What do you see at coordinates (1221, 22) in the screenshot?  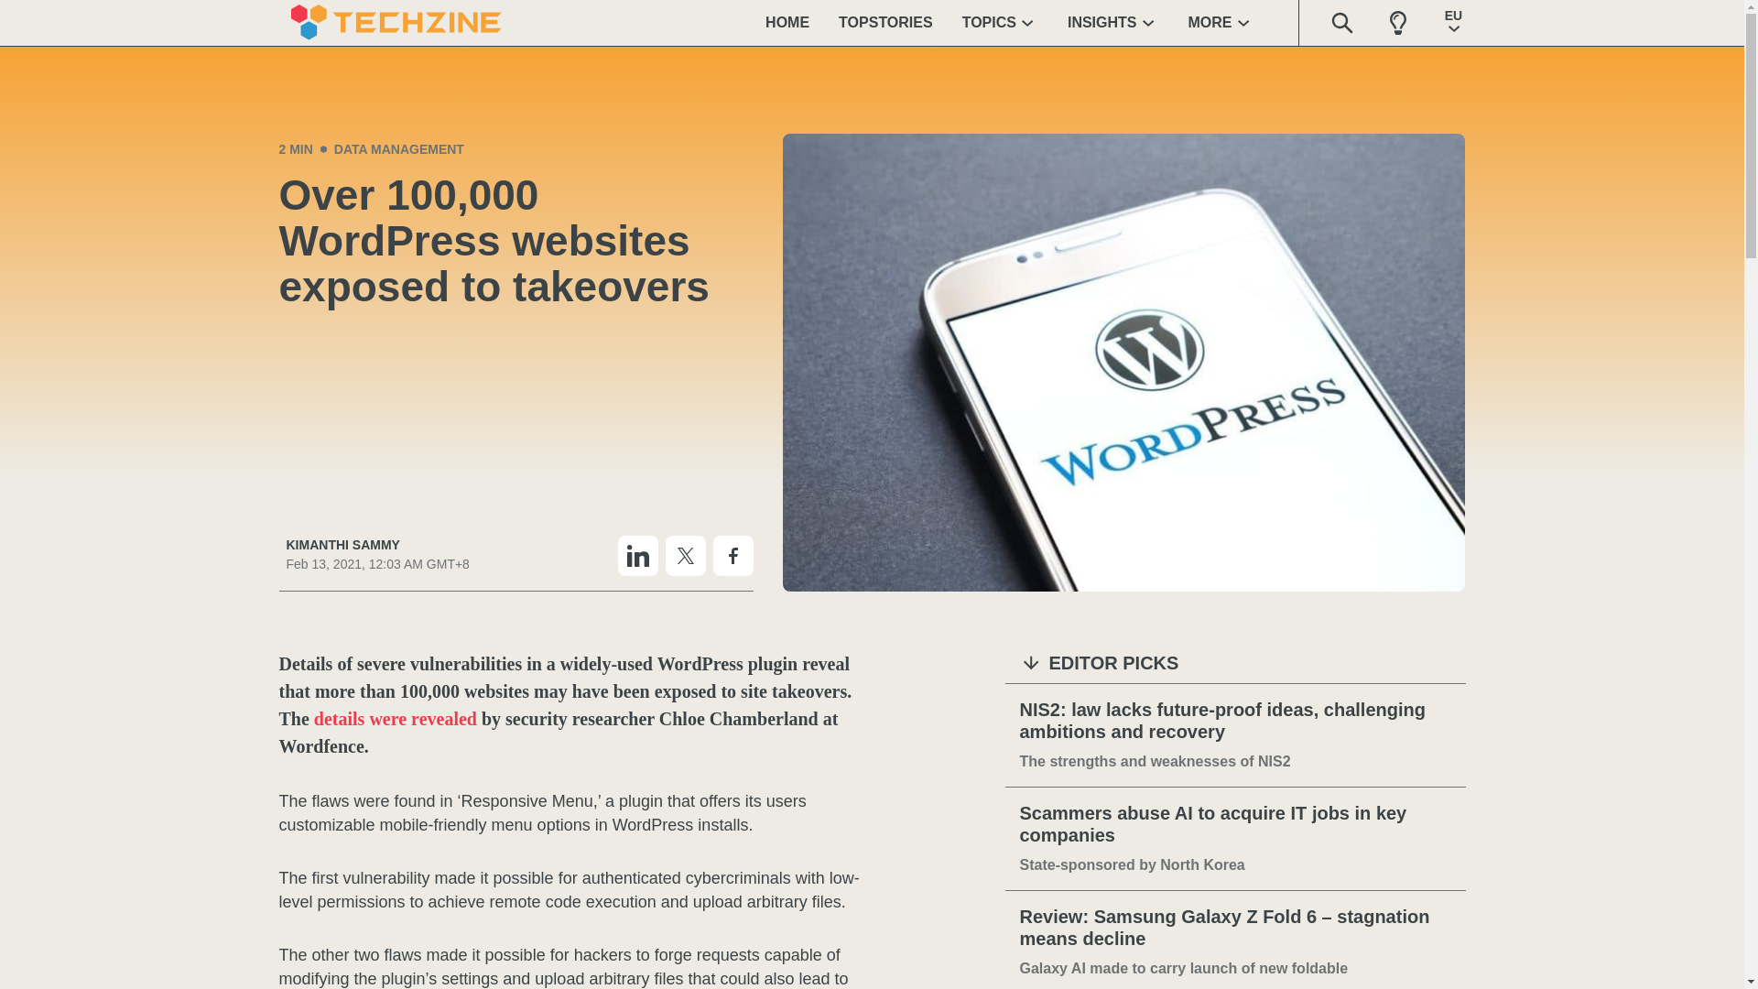 I see `MORE` at bounding box center [1221, 22].